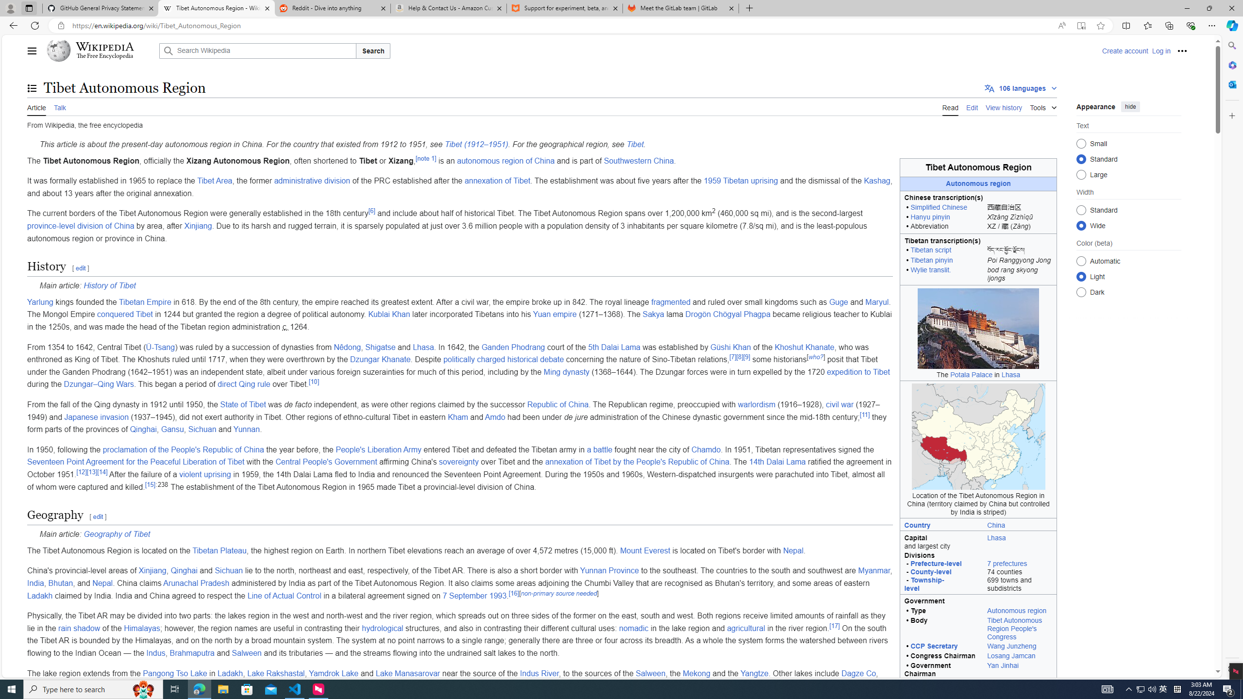 Image resolution: width=1243 pixels, height=699 pixels. I want to click on Standard, so click(1081, 210).